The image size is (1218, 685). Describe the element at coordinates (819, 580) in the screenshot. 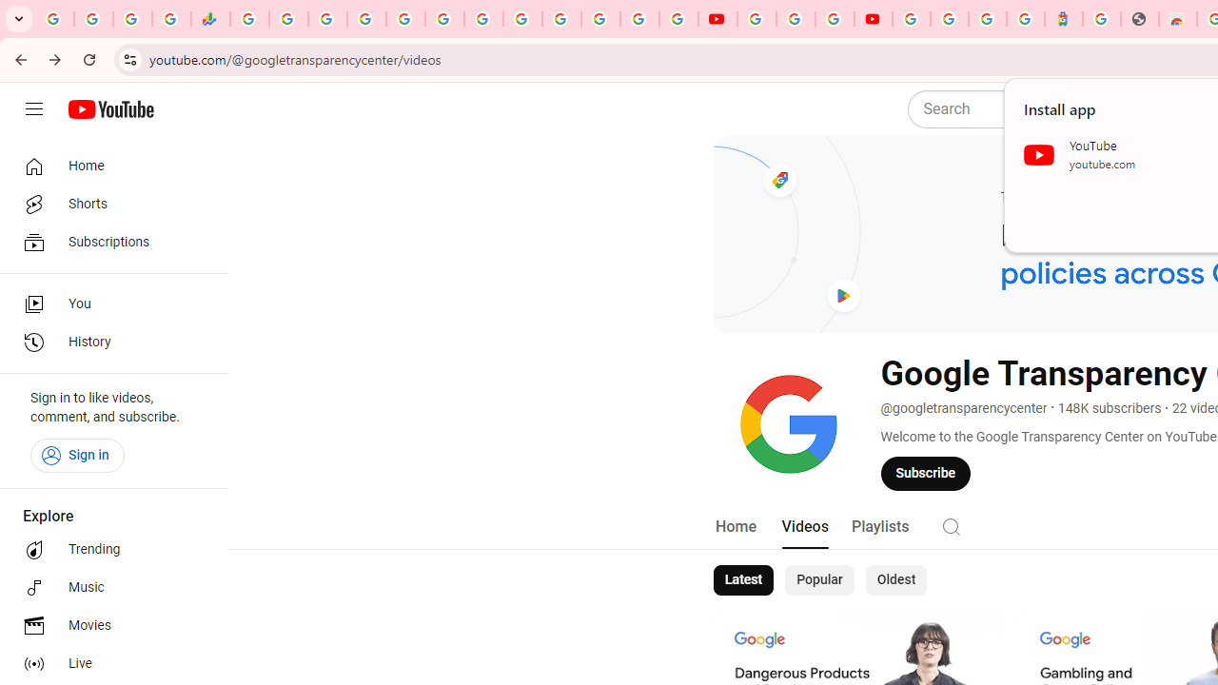

I see `Popular` at that location.